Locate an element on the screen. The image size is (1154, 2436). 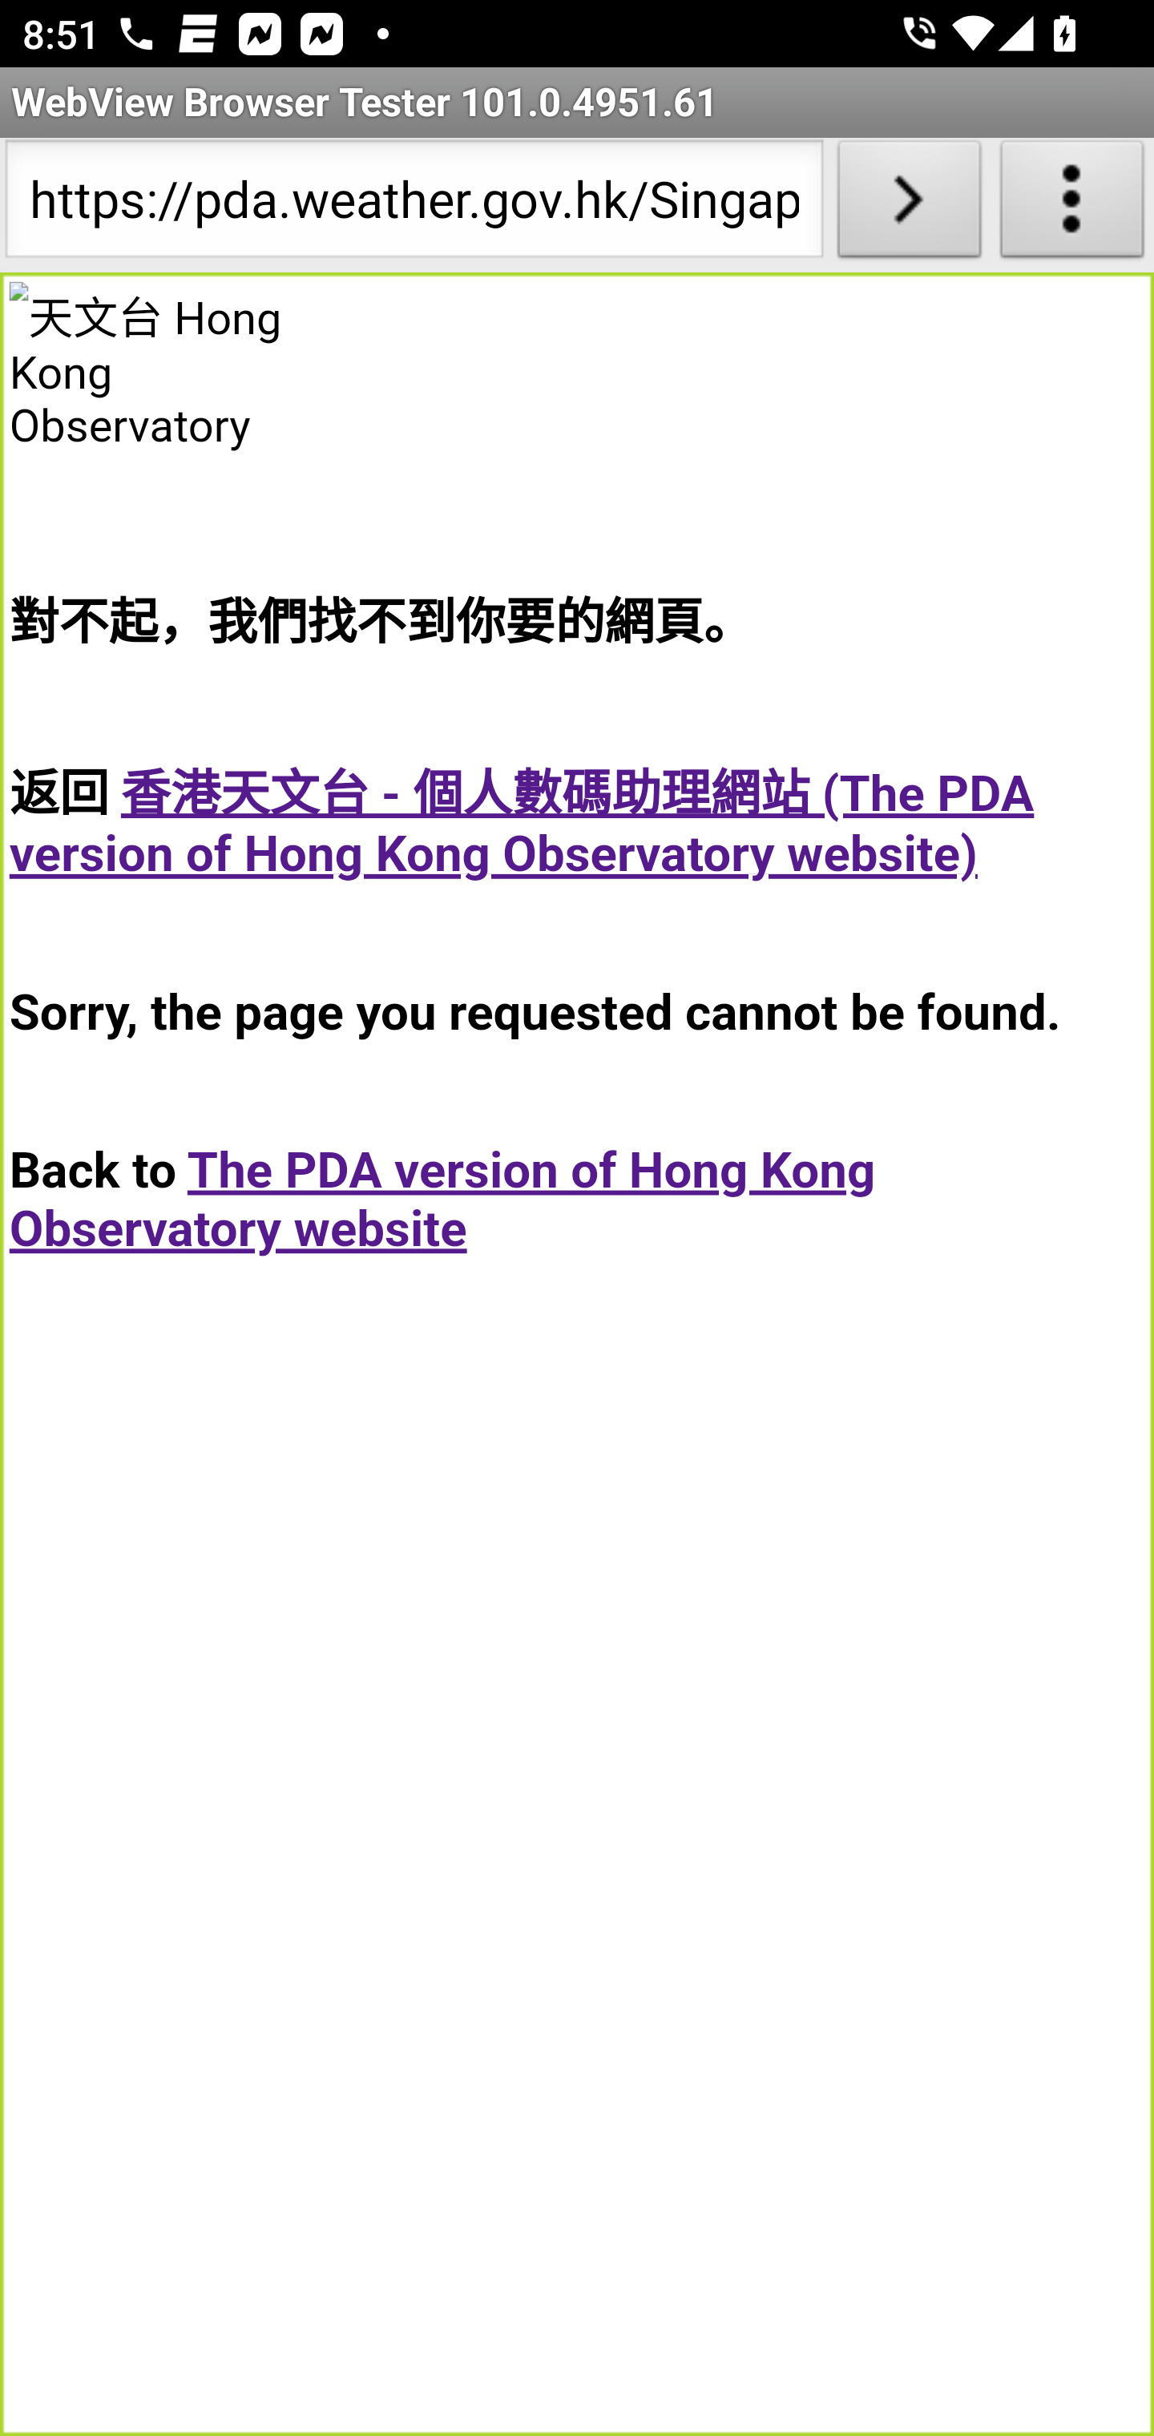
https://pda.weather.gov.hk/SingaporeHong%20Kong is located at coordinates (414, 205).